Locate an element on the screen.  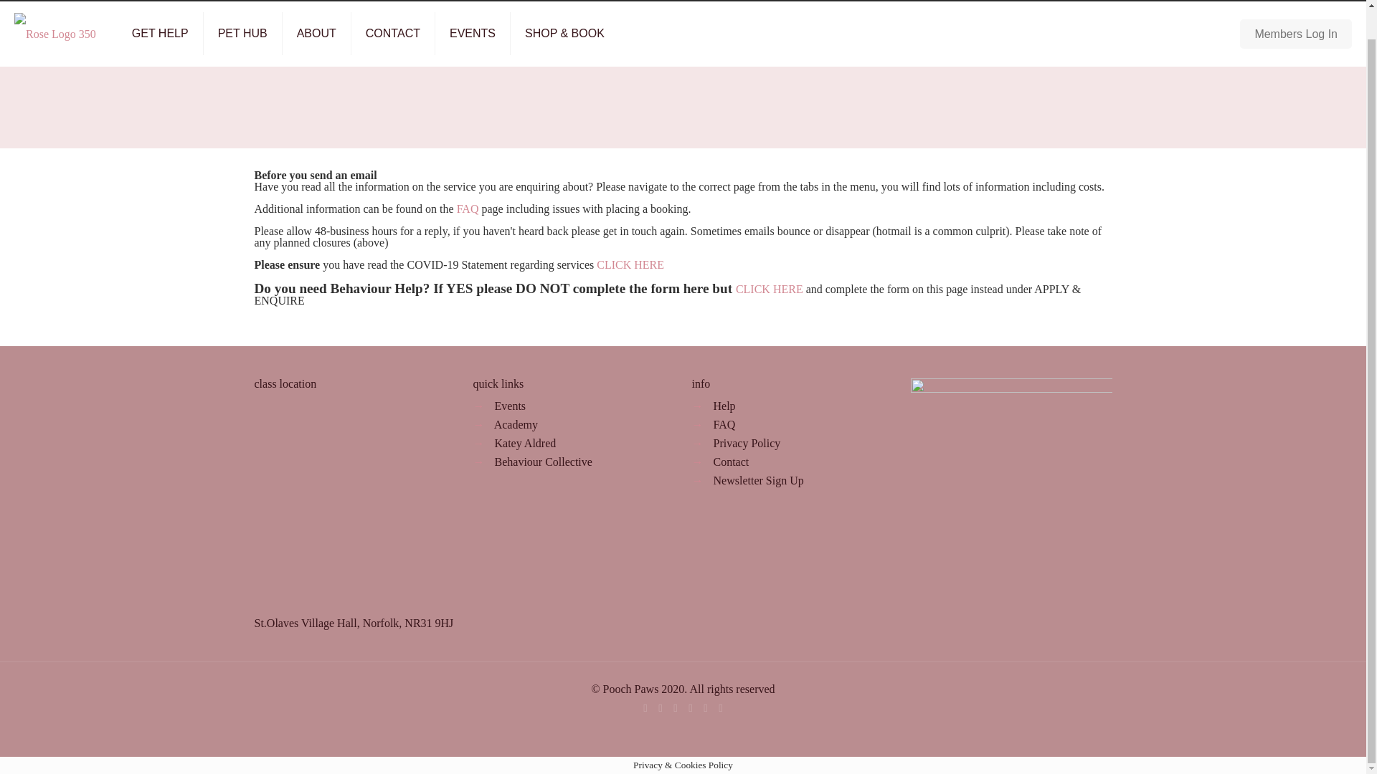
Facebook is located at coordinates (661, 707).